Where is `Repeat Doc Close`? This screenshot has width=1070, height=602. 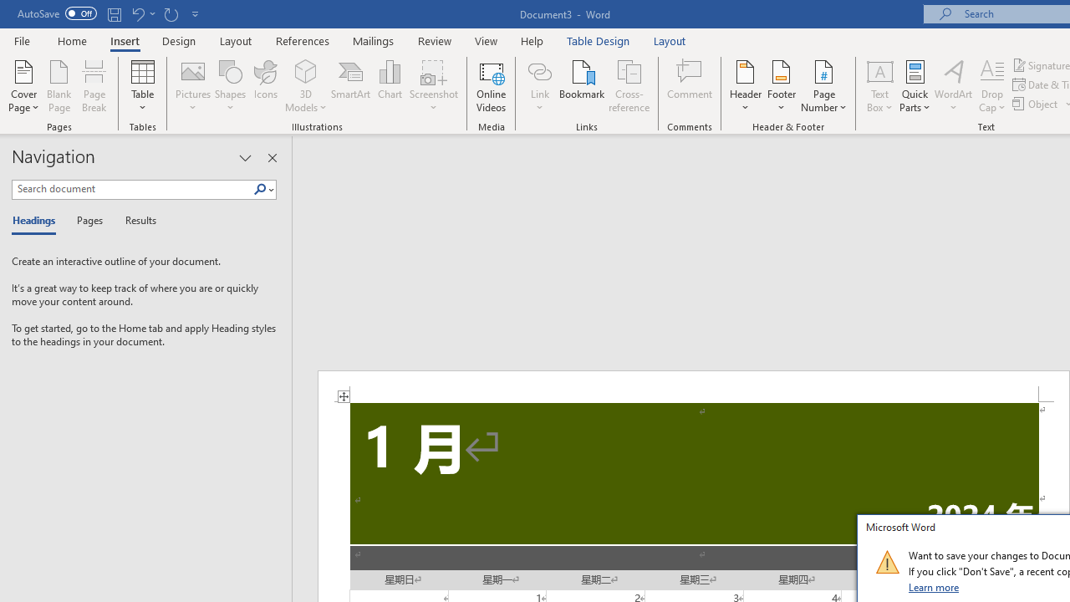
Repeat Doc Close is located at coordinates (171, 13).